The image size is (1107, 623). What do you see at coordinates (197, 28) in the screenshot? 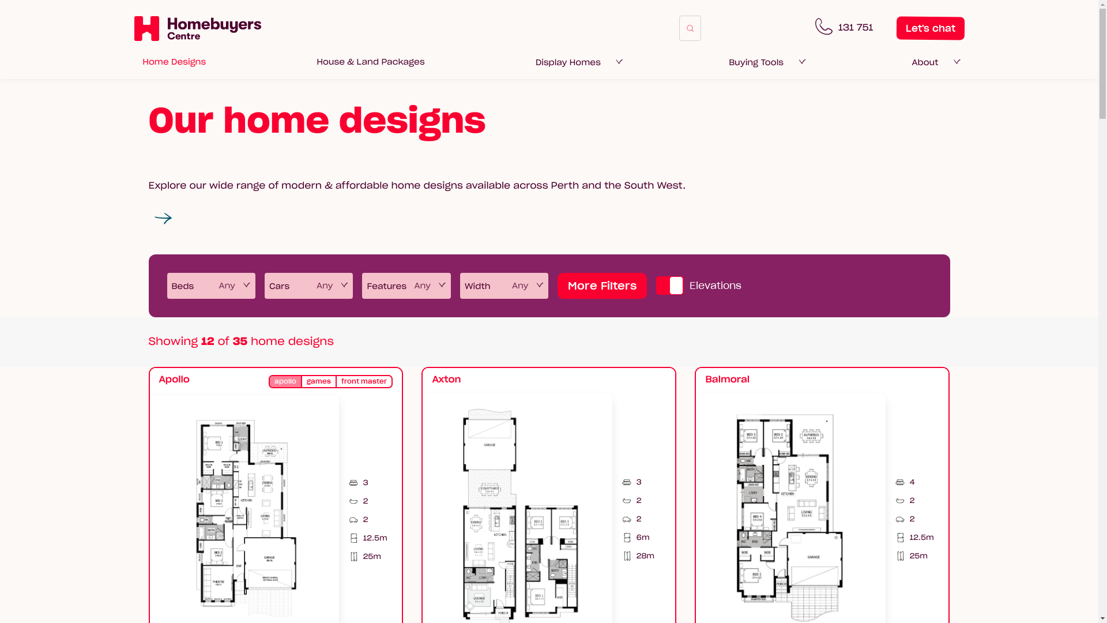
I see `Homebuyers Centre` at bounding box center [197, 28].